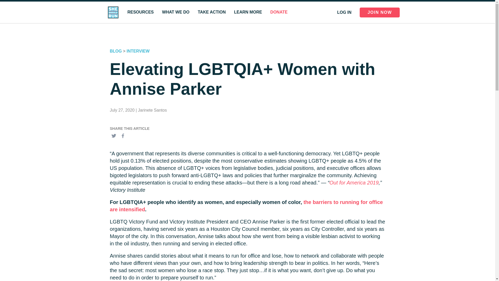  What do you see at coordinates (176, 12) in the screenshot?
I see `WHAT WE DO` at bounding box center [176, 12].